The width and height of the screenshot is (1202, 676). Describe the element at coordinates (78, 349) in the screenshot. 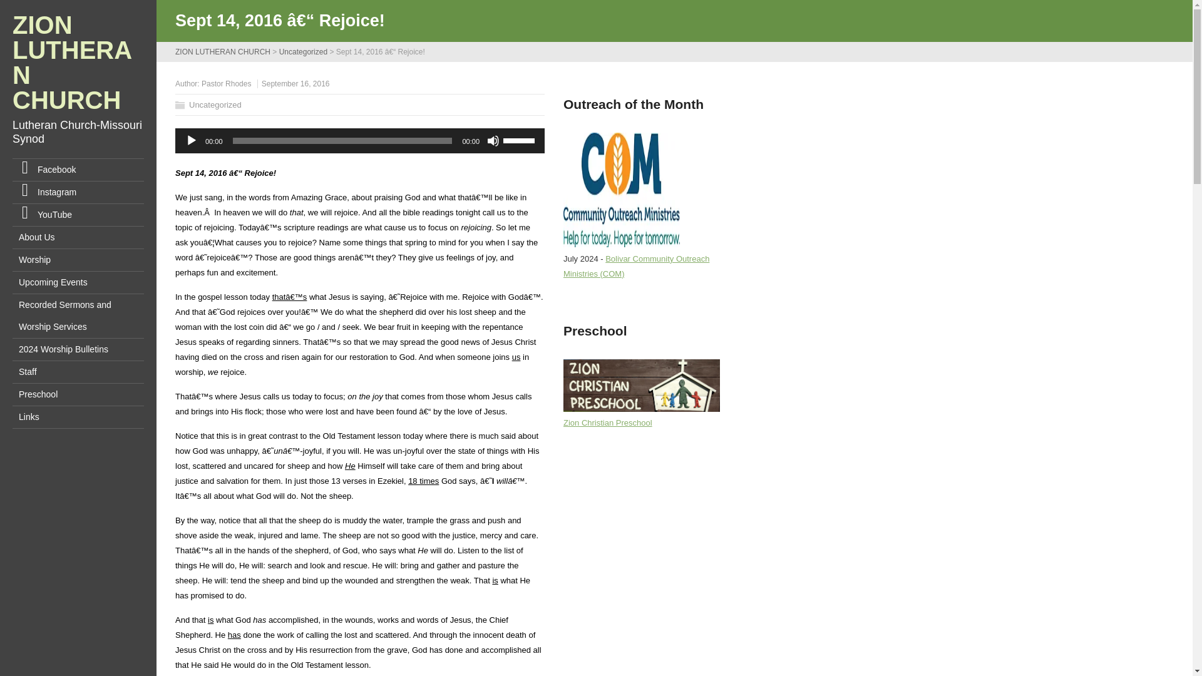

I see `2024 Worship Bulletins` at that location.